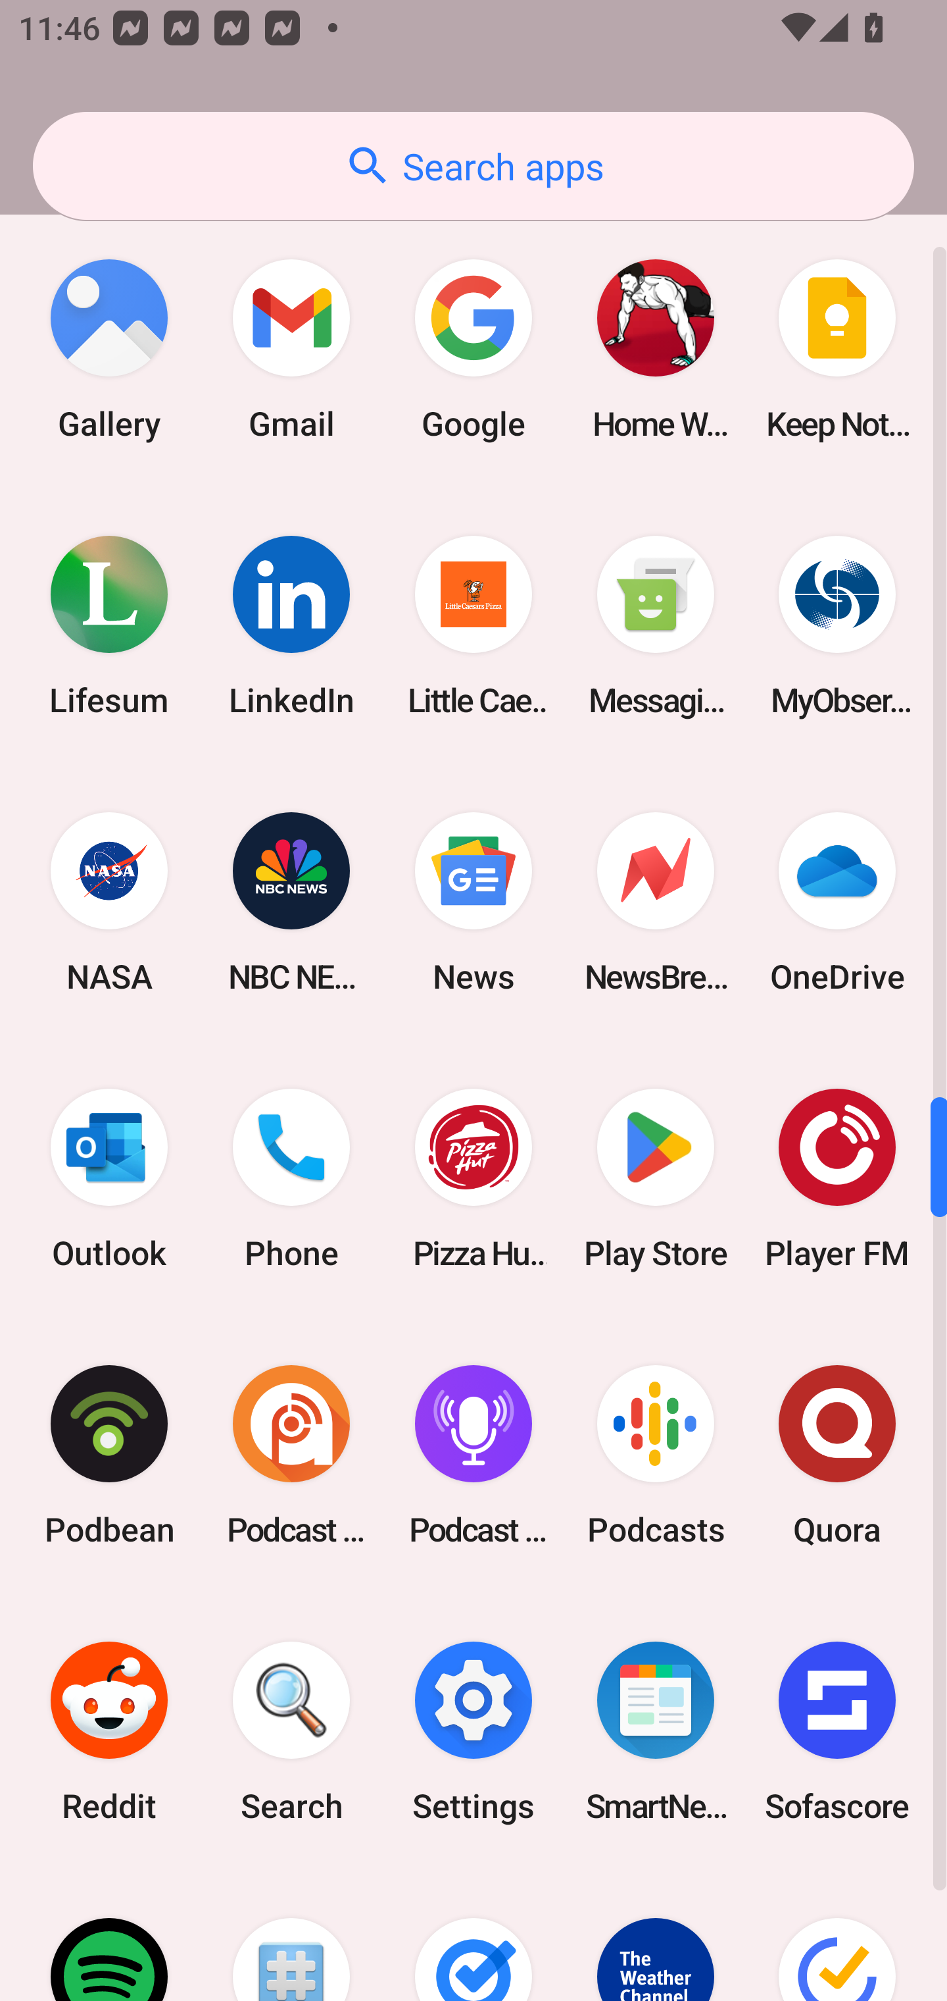 This screenshot has height=2001, width=947. Describe the element at coordinates (655, 1455) in the screenshot. I see `Podcasts` at that location.